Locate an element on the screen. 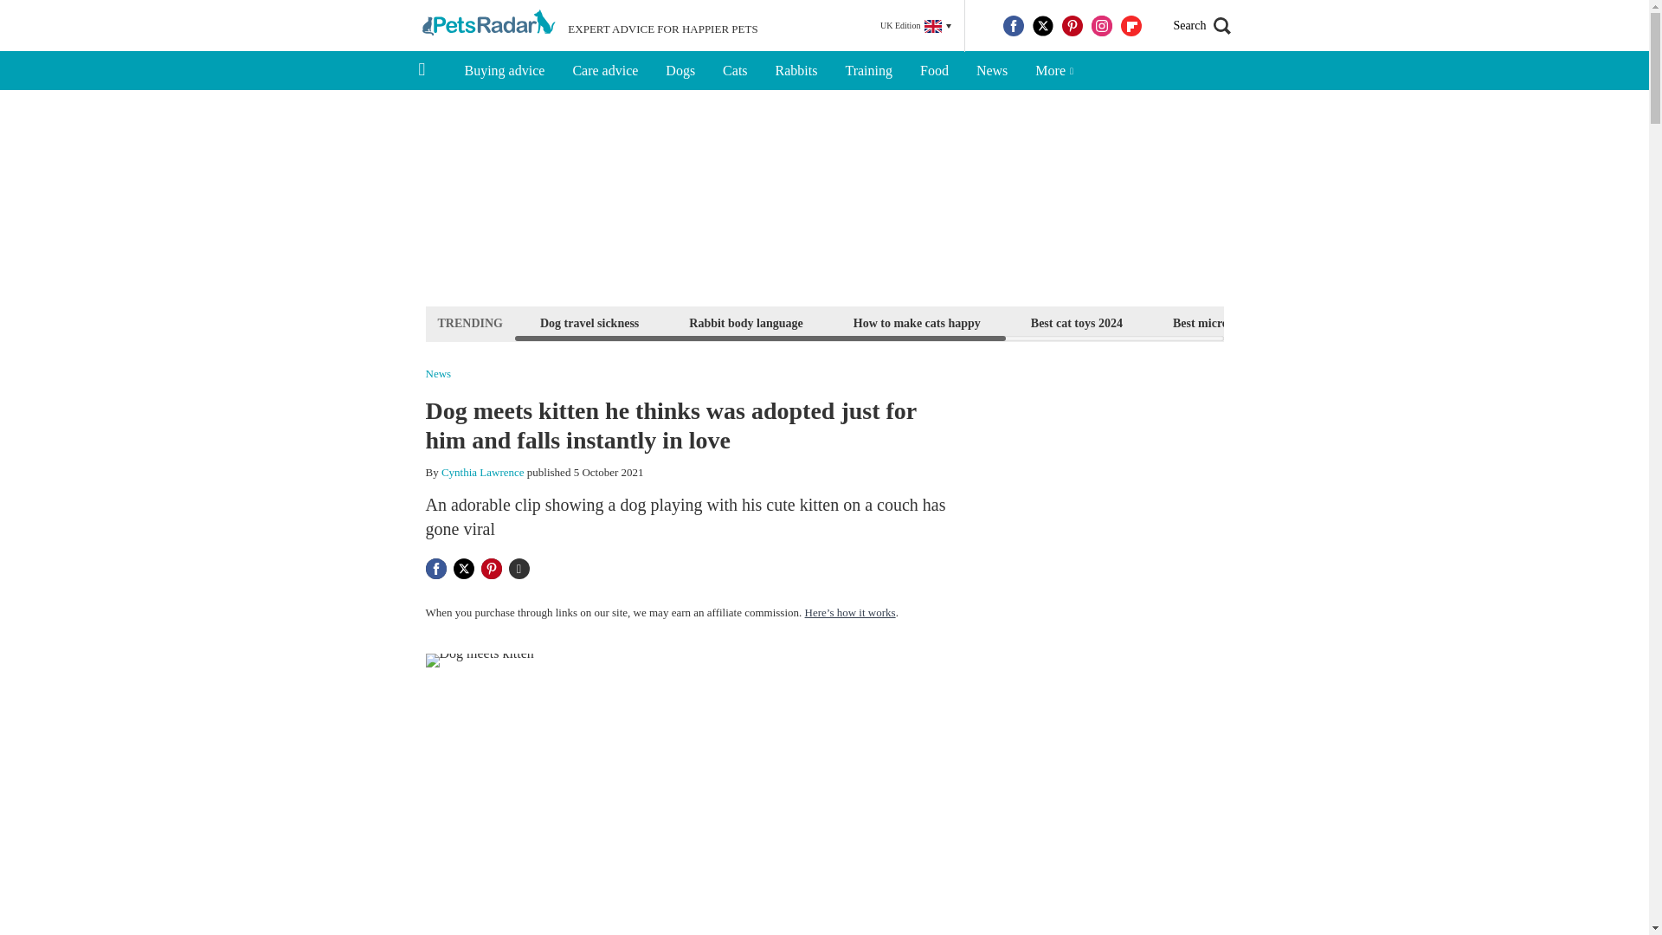  Cynthia Lawrence is located at coordinates (483, 471).